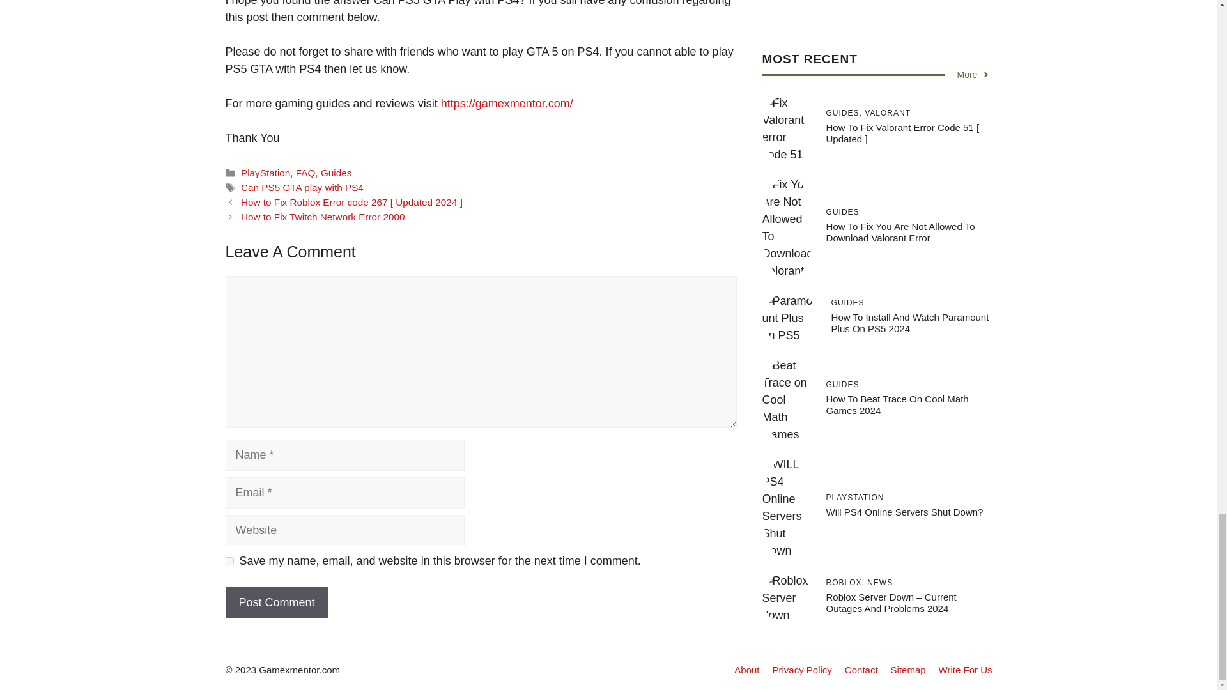 The width and height of the screenshot is (1227, 690). Describe the element at coordinates (276, 602) in the screenshot. I see `Post Comment` at that location.